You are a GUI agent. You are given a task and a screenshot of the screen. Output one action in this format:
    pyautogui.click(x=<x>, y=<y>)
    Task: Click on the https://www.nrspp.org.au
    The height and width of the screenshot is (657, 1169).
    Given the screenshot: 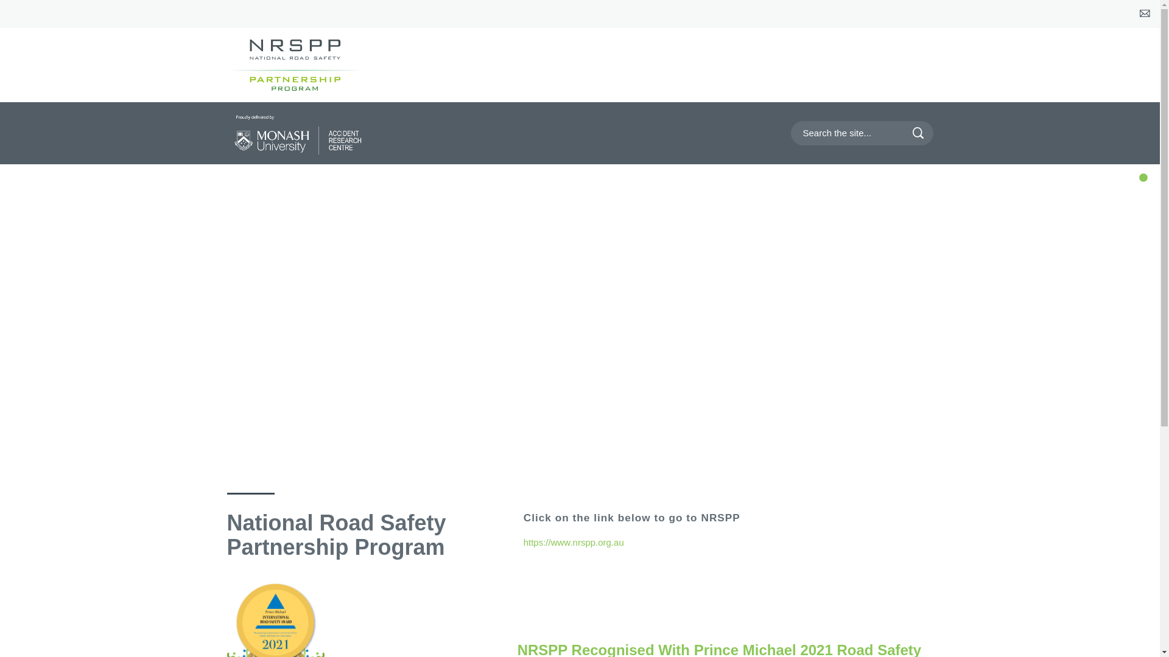 What is the action you would take?
    pyautogui.click(x=574, y=542)
    